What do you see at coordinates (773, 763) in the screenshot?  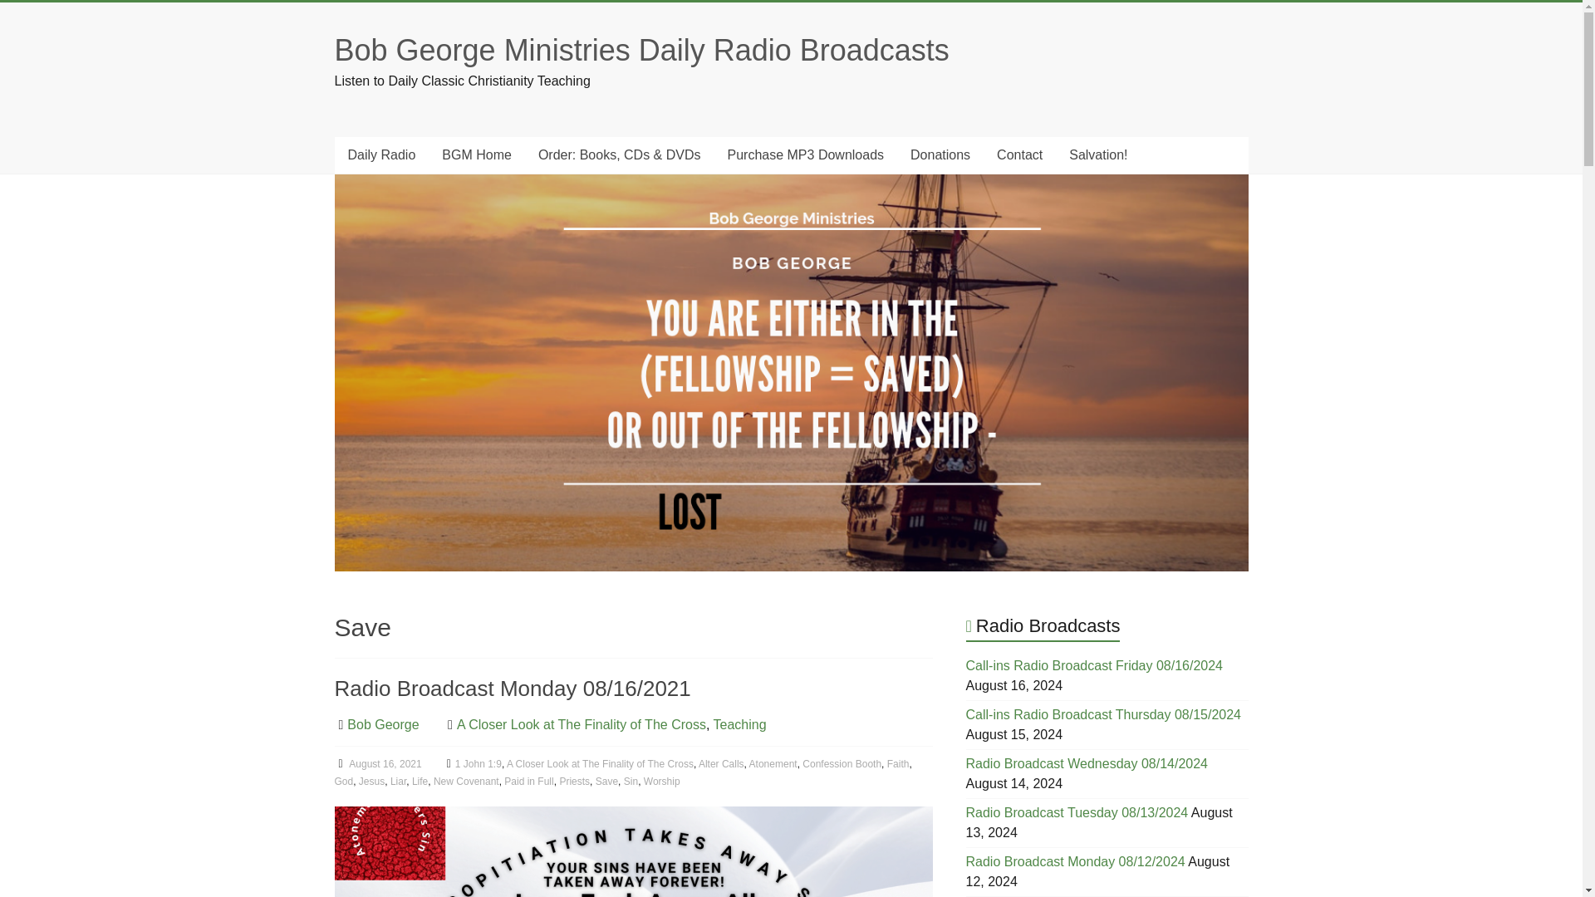 I see `Atonement` at bounding box center [773, 763].